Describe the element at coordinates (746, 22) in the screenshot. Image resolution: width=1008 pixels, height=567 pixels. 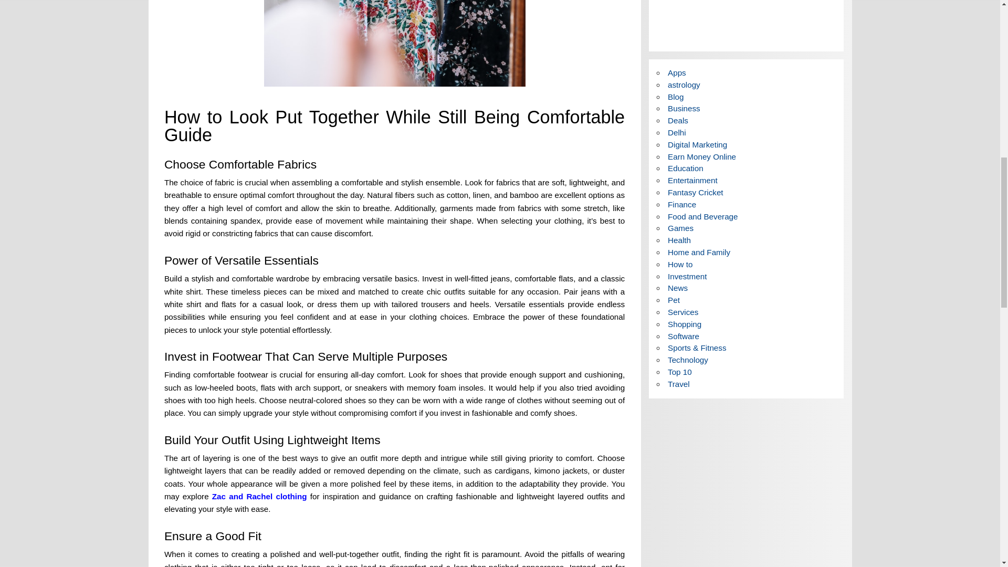
I see `Advertisement` at that location.